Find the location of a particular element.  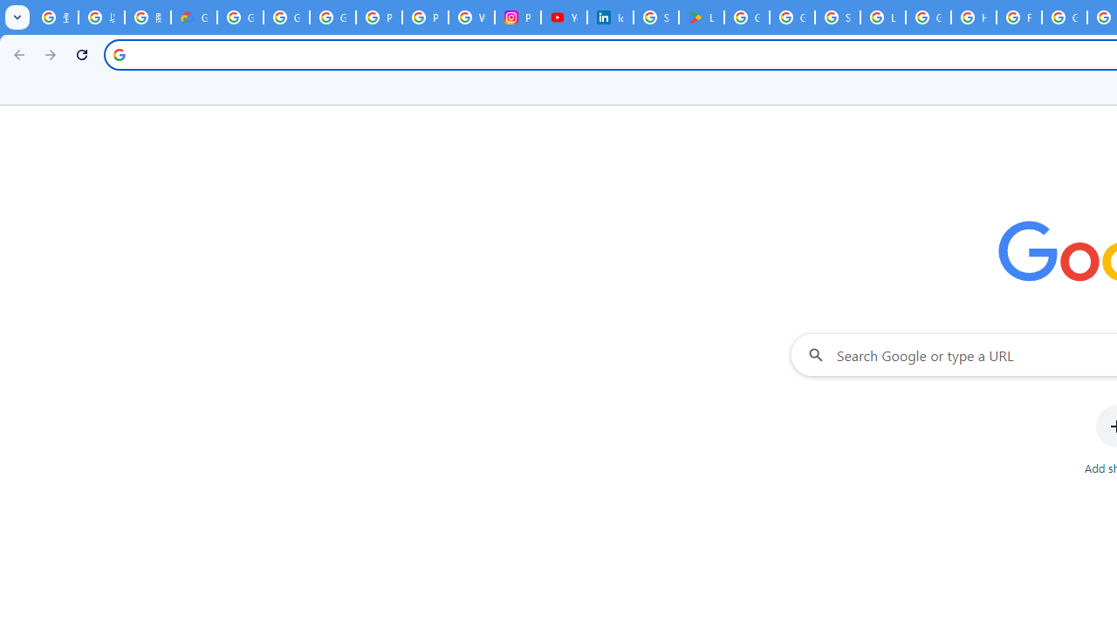

How do I create a new Google Account? - Google Account Help is located at coordinates (974, 17).